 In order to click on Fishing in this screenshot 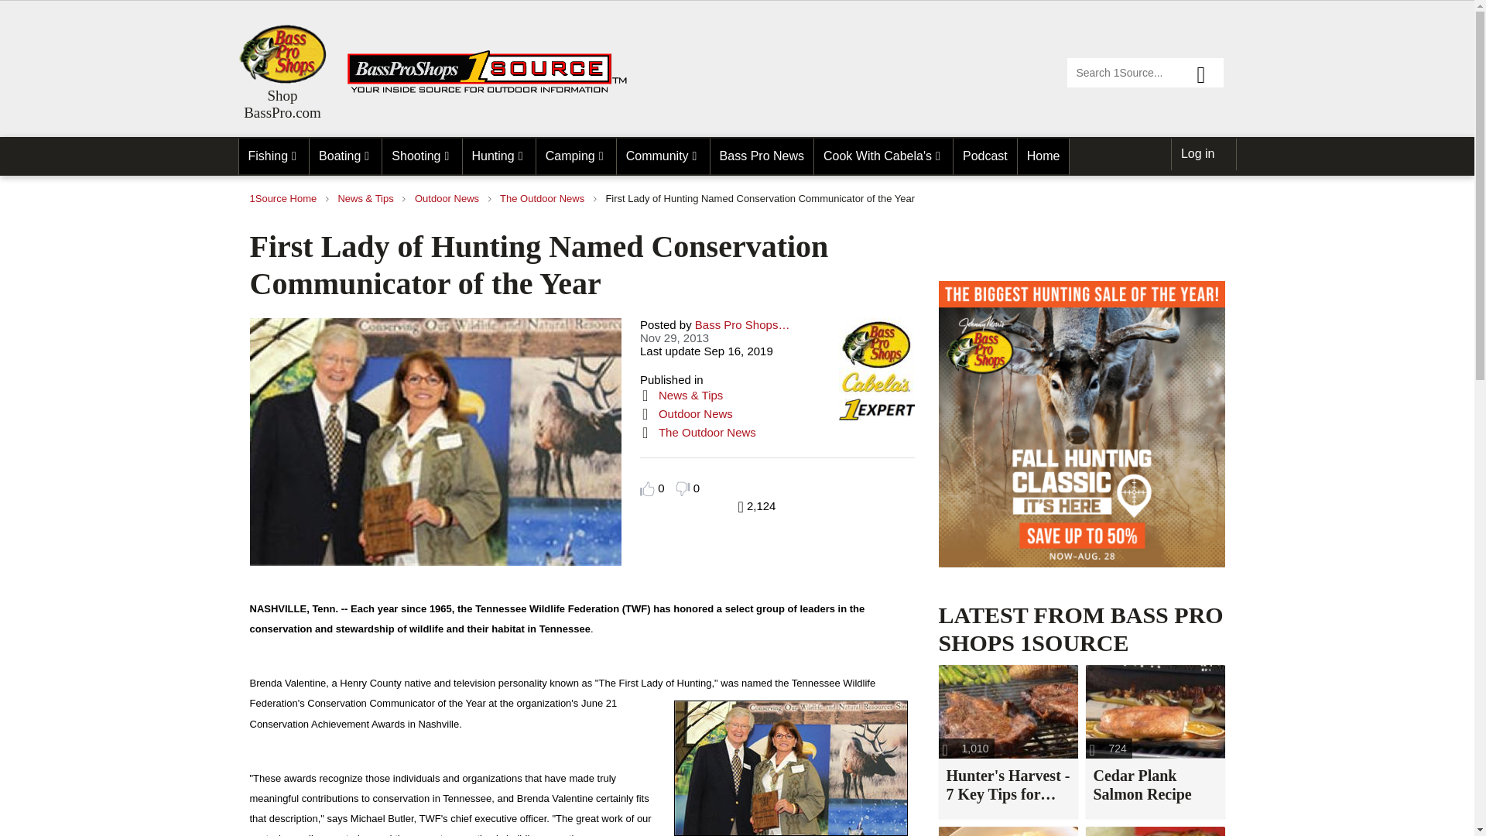, I will do `click(274, 156)`.